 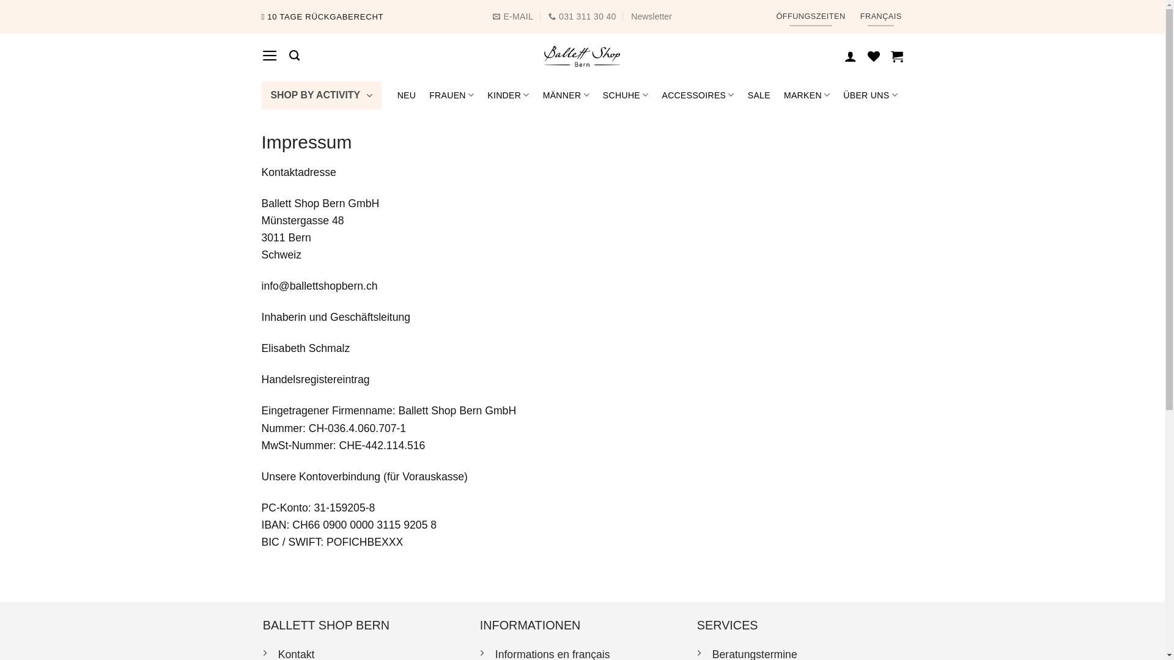 I want to click on SCHUHE, so click(x=626, y=95).